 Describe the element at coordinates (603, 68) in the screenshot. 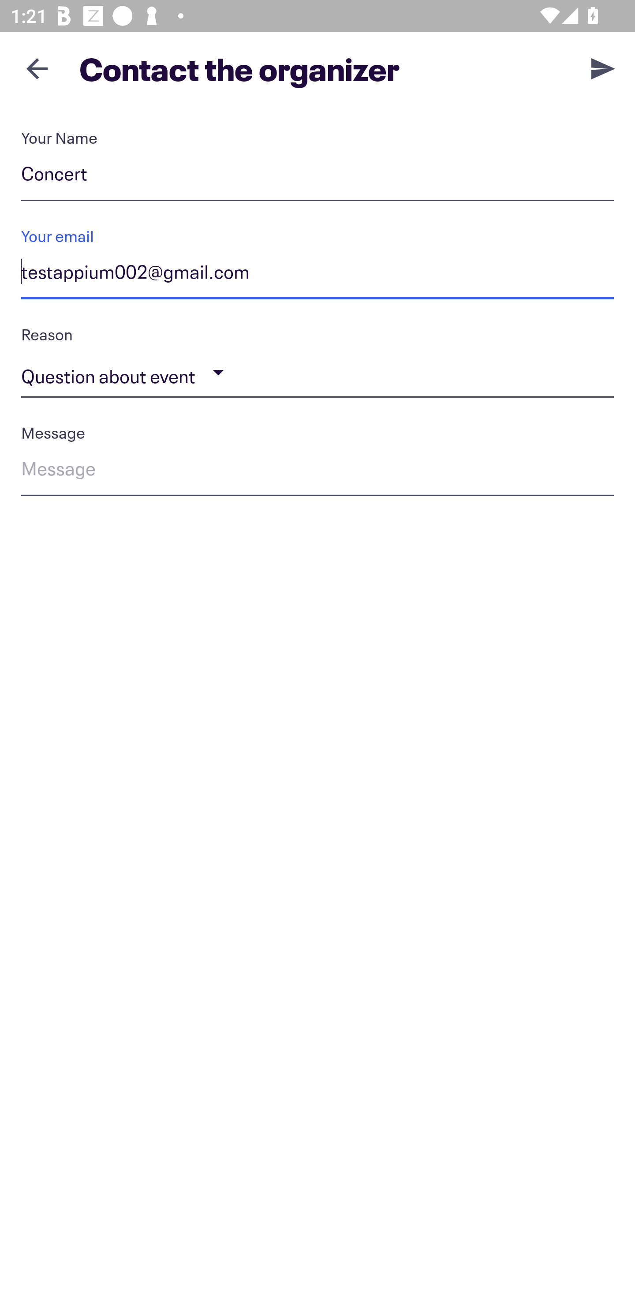

I see `Send` at that location.